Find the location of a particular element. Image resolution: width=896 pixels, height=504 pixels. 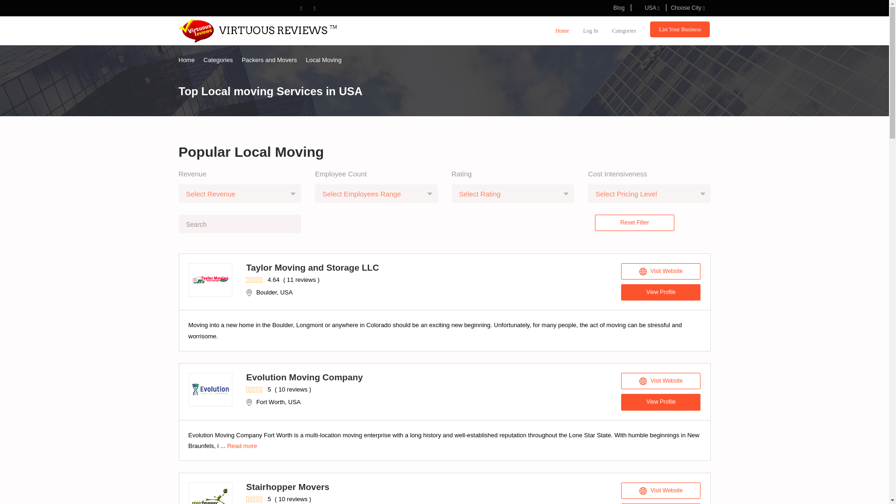

Virtuous Reviews is located at coordinates (258, 30).